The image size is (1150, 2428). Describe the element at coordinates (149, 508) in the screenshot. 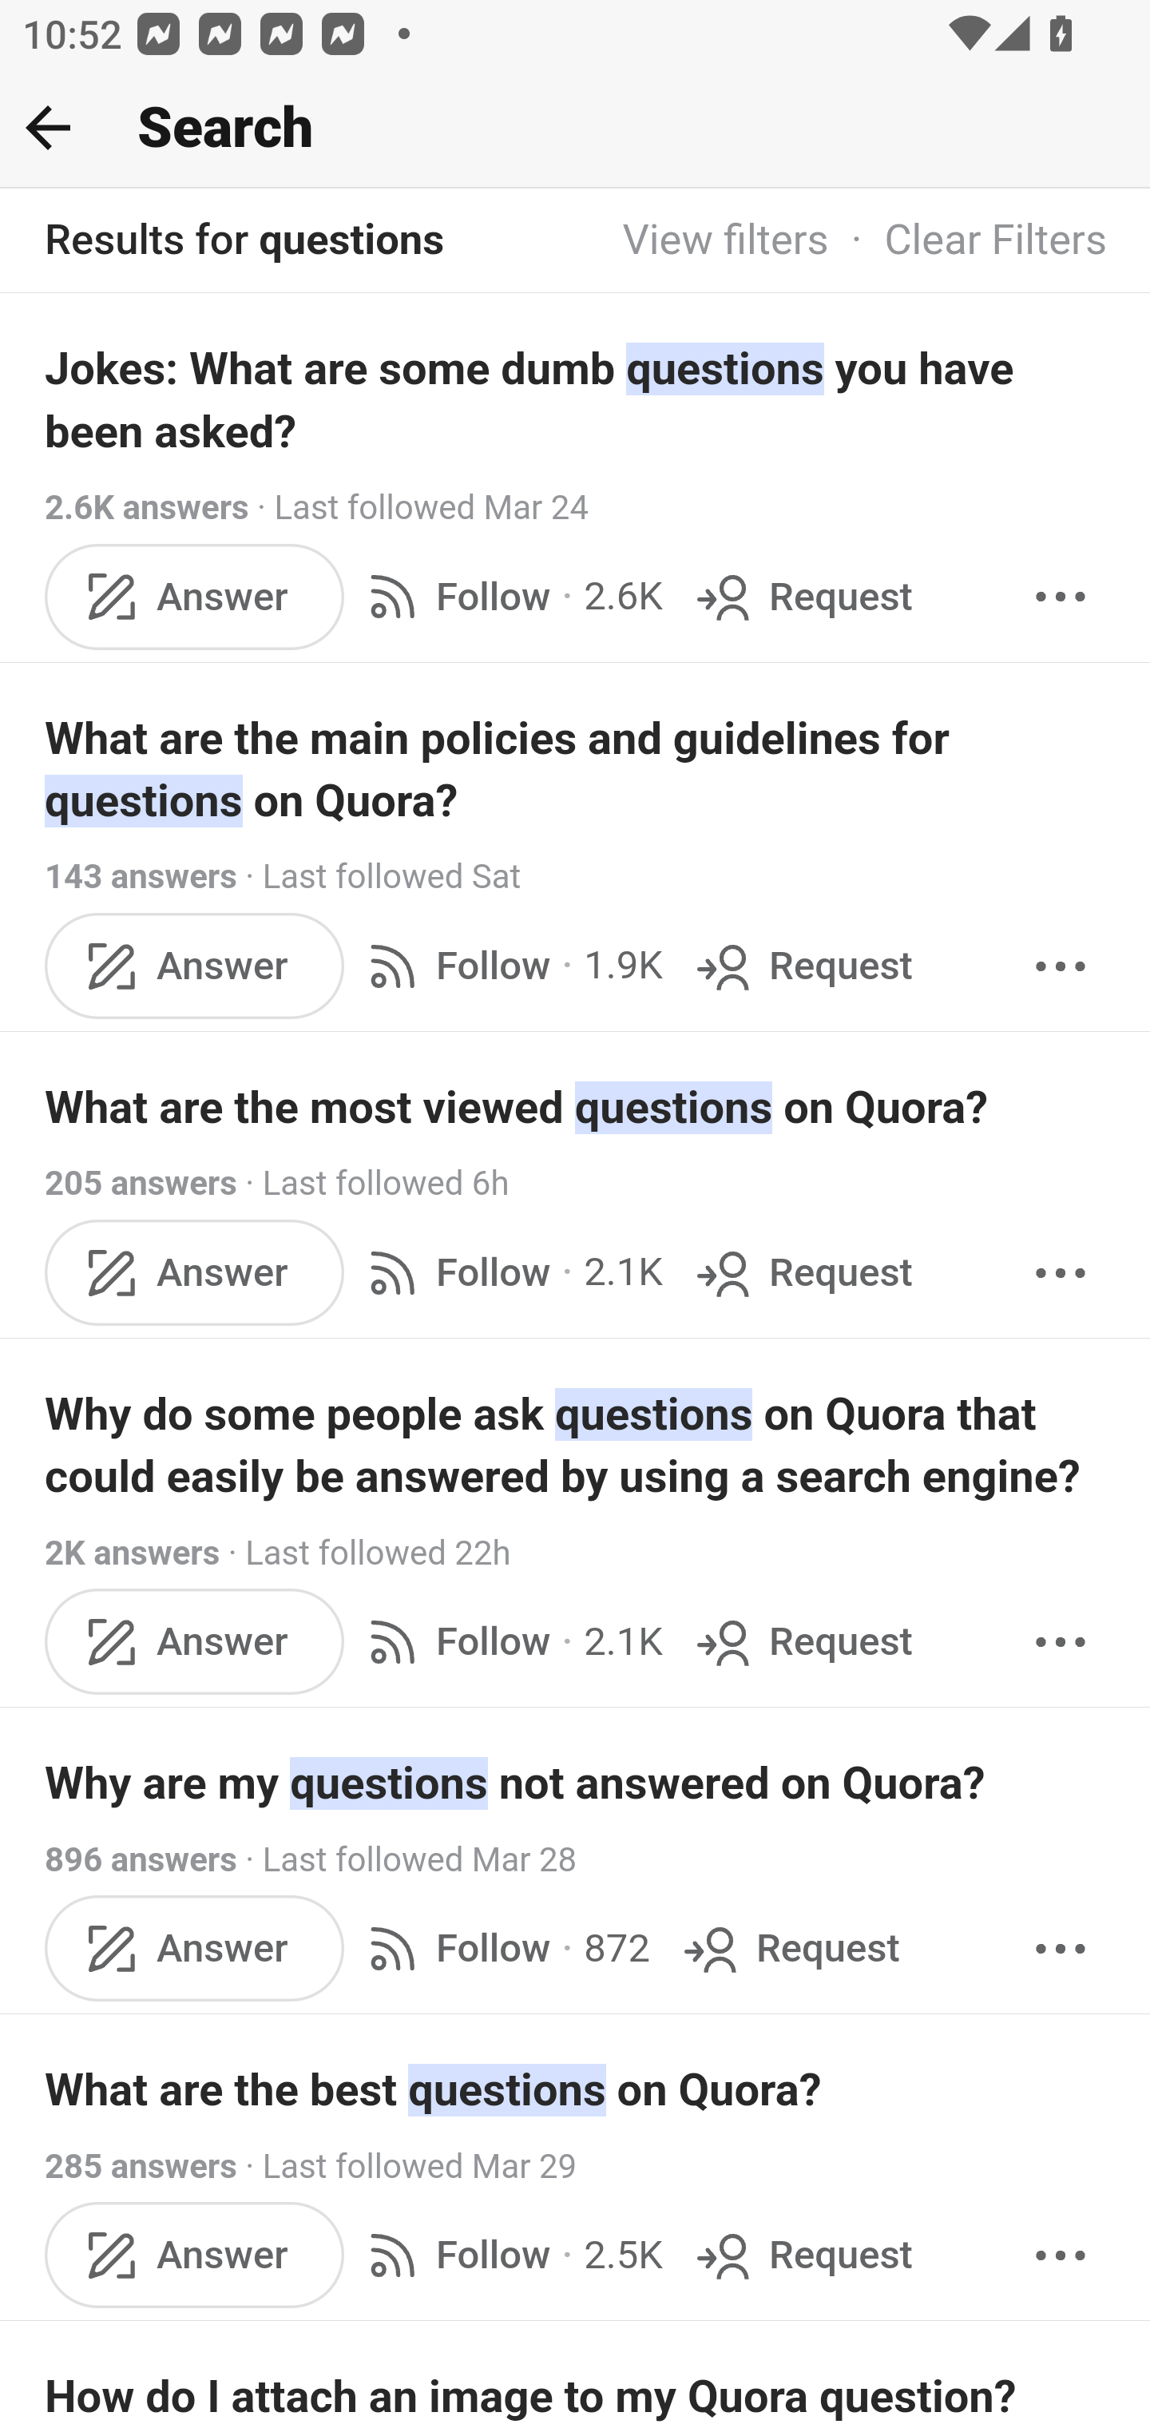

I see `2.6K answers 2.6K  answers` at that location.